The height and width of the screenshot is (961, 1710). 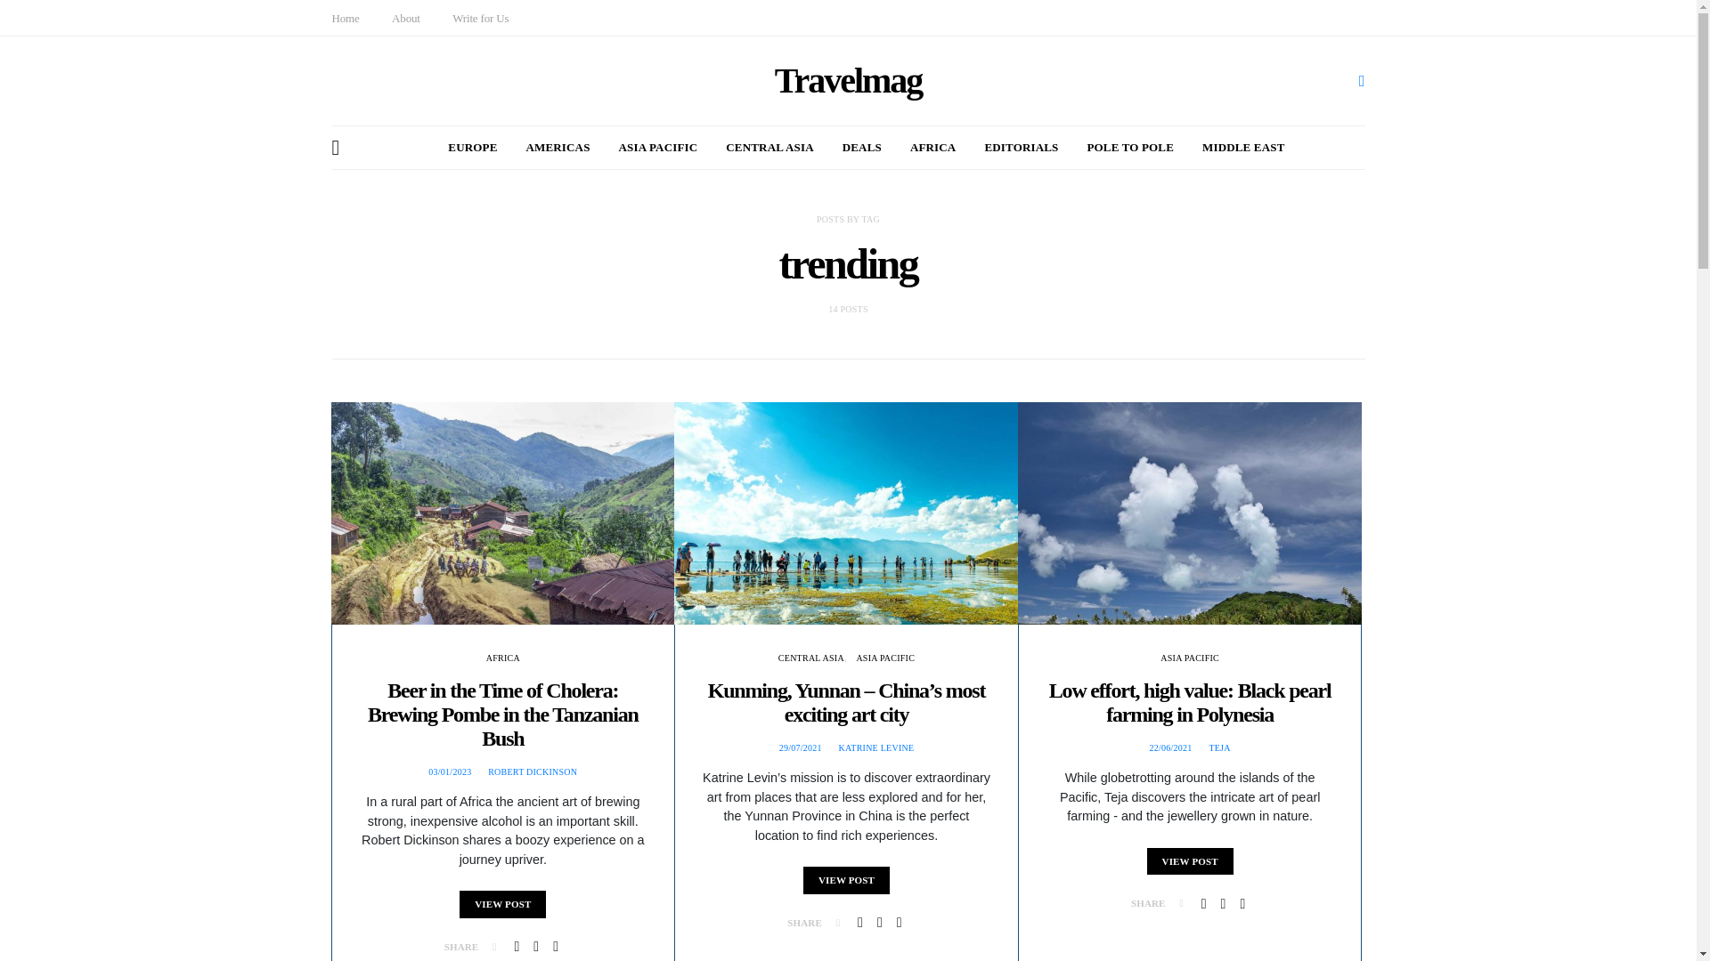 What do you see at coordinates (406, 18) in the screenshot?
I see `About` at bounding box center [406, 18].